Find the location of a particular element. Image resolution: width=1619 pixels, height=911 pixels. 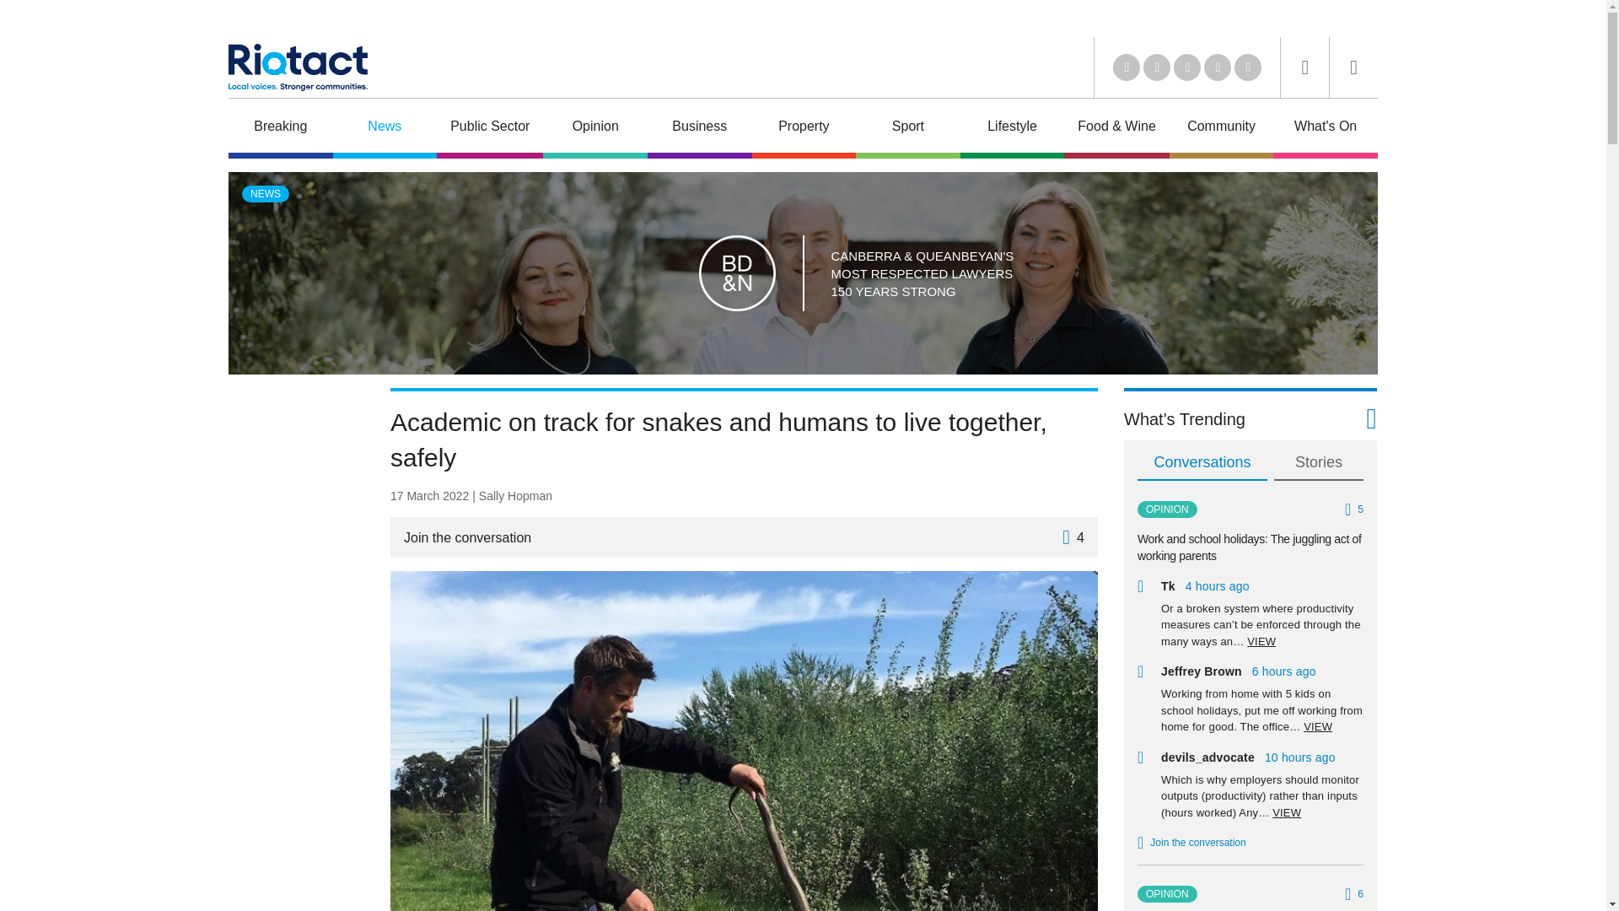

LinkedIn is located at coordinates (1127, 67).